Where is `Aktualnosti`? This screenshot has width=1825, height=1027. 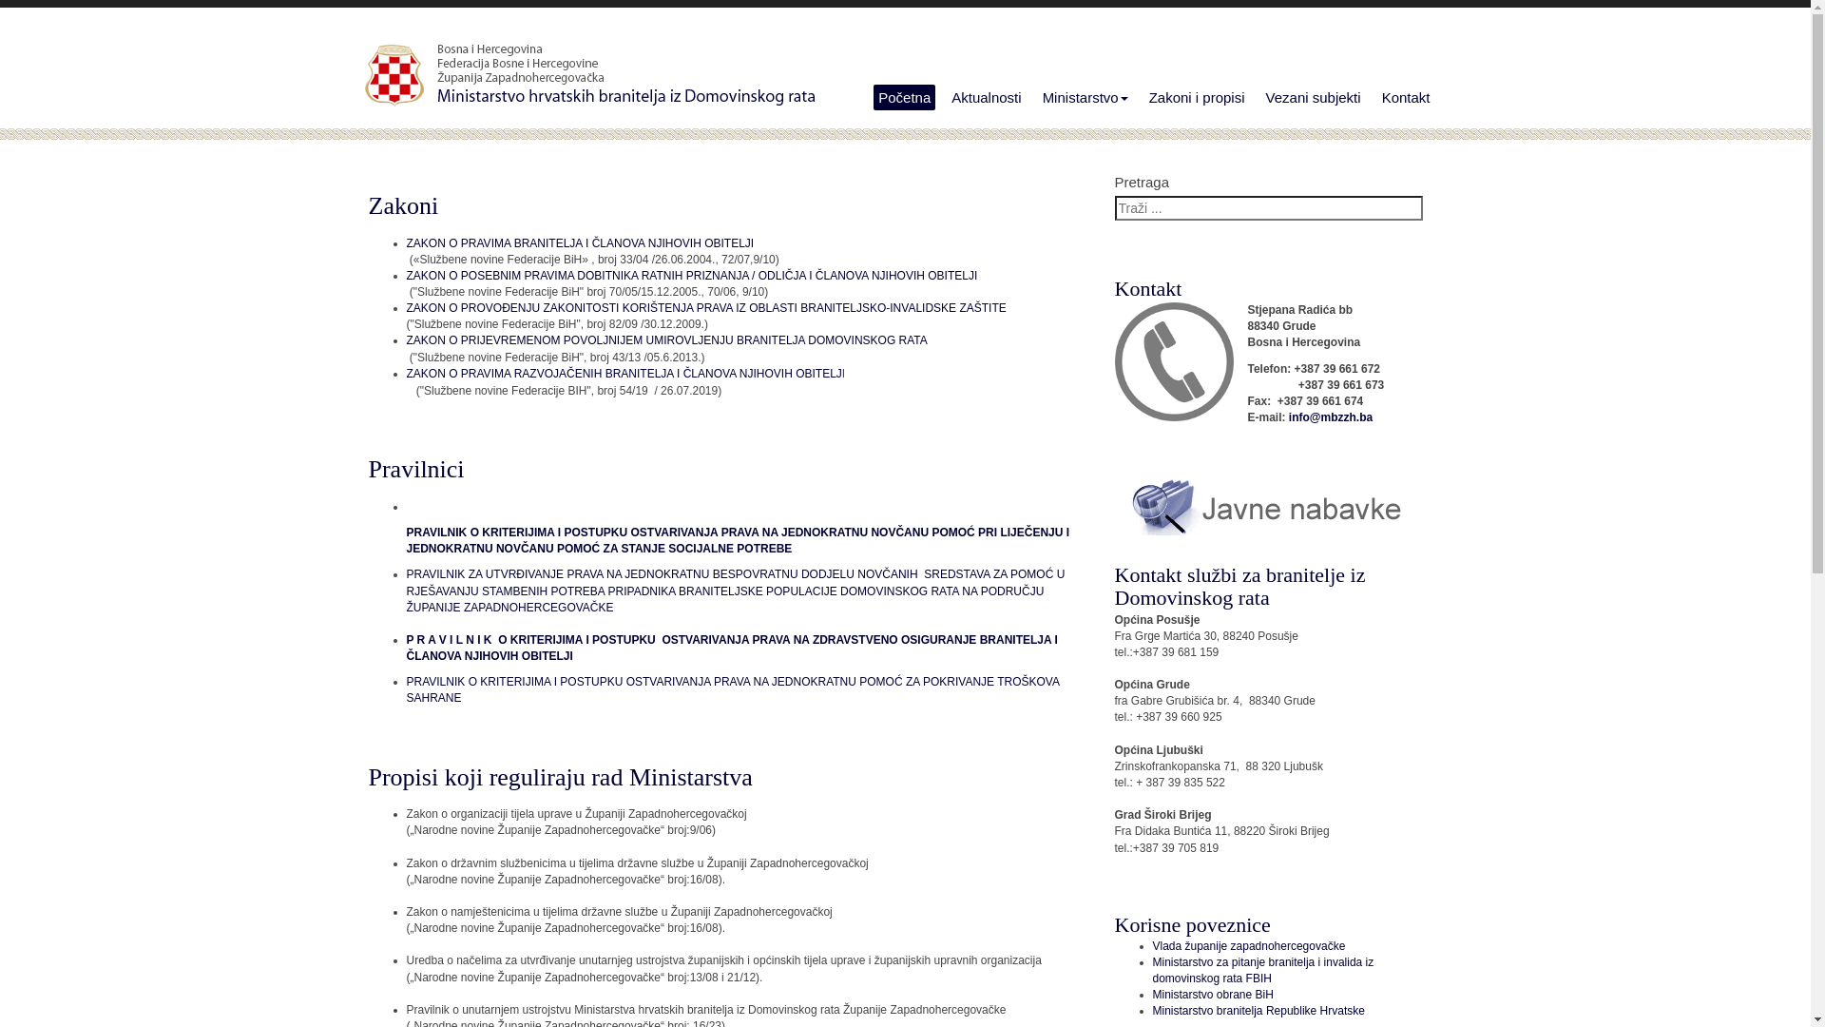 Aktualnosti is located at coordinates (987, 97).